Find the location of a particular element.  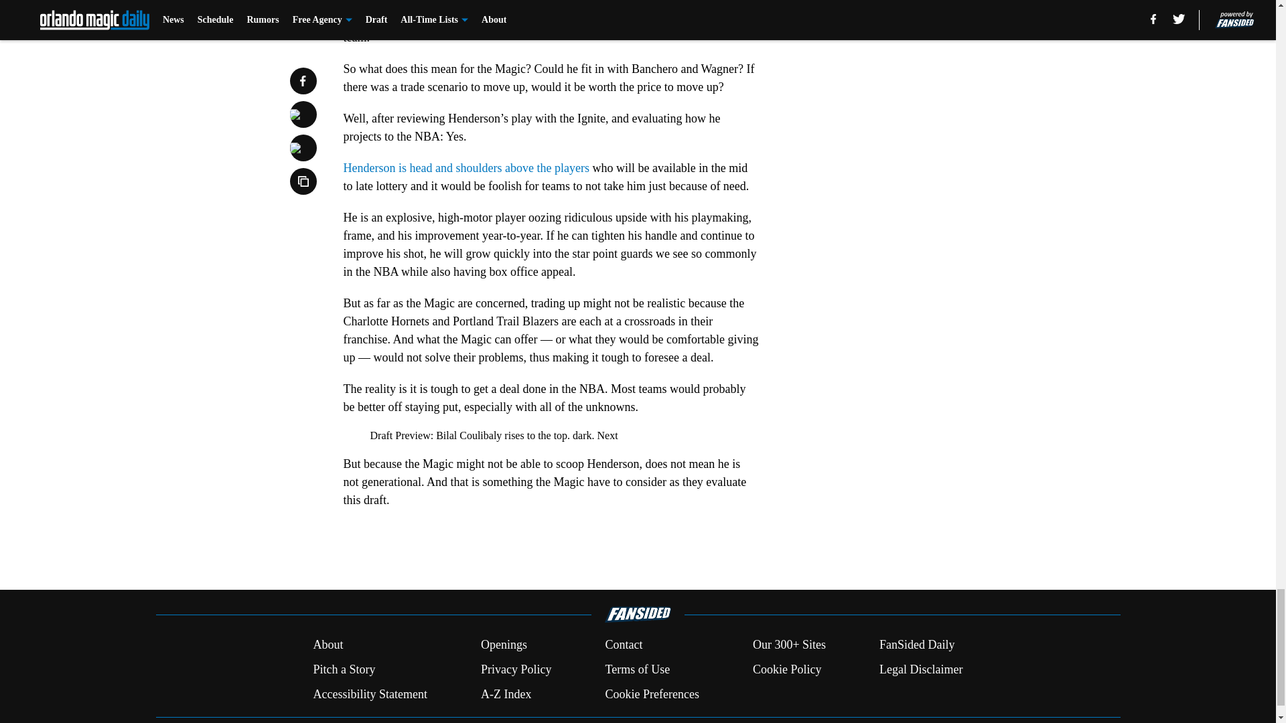

Privacy Policy is located at coordinates (516, 669).